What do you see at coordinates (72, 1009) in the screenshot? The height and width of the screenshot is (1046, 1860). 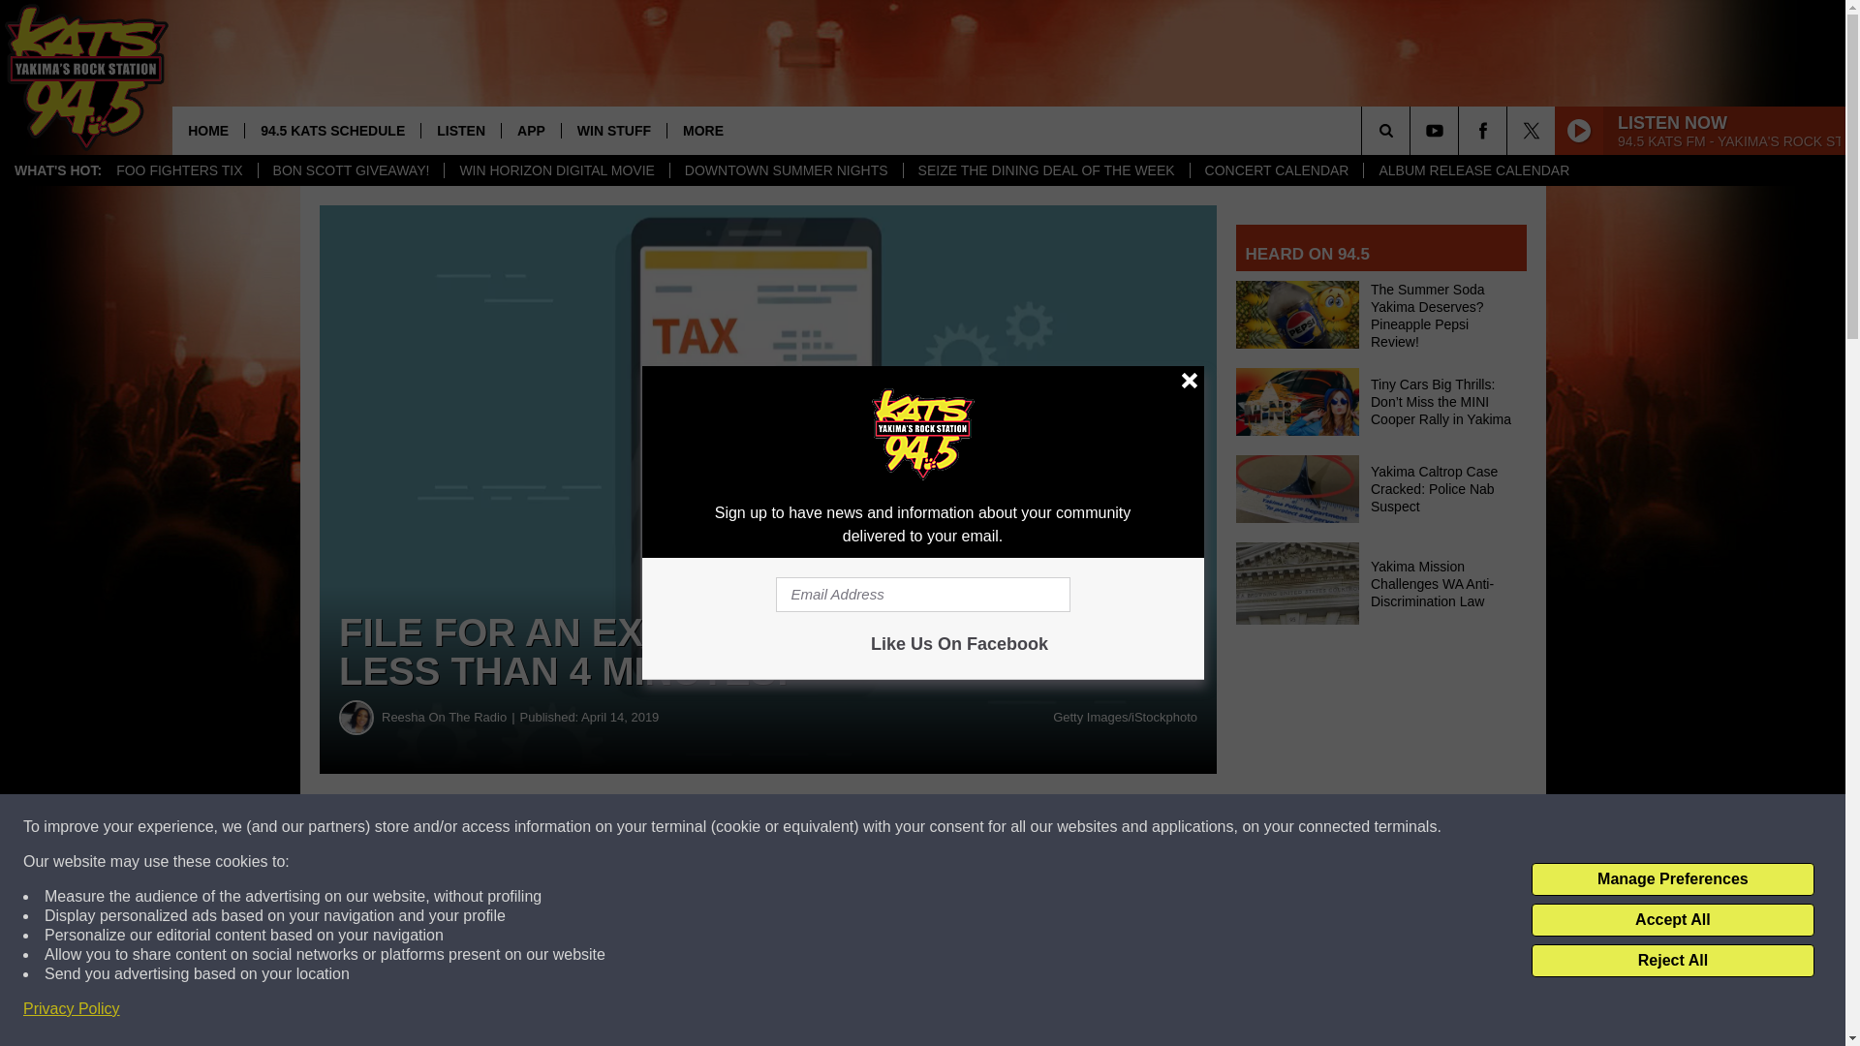 I see `Privacy Policy` at bounding box center [72, 1009].